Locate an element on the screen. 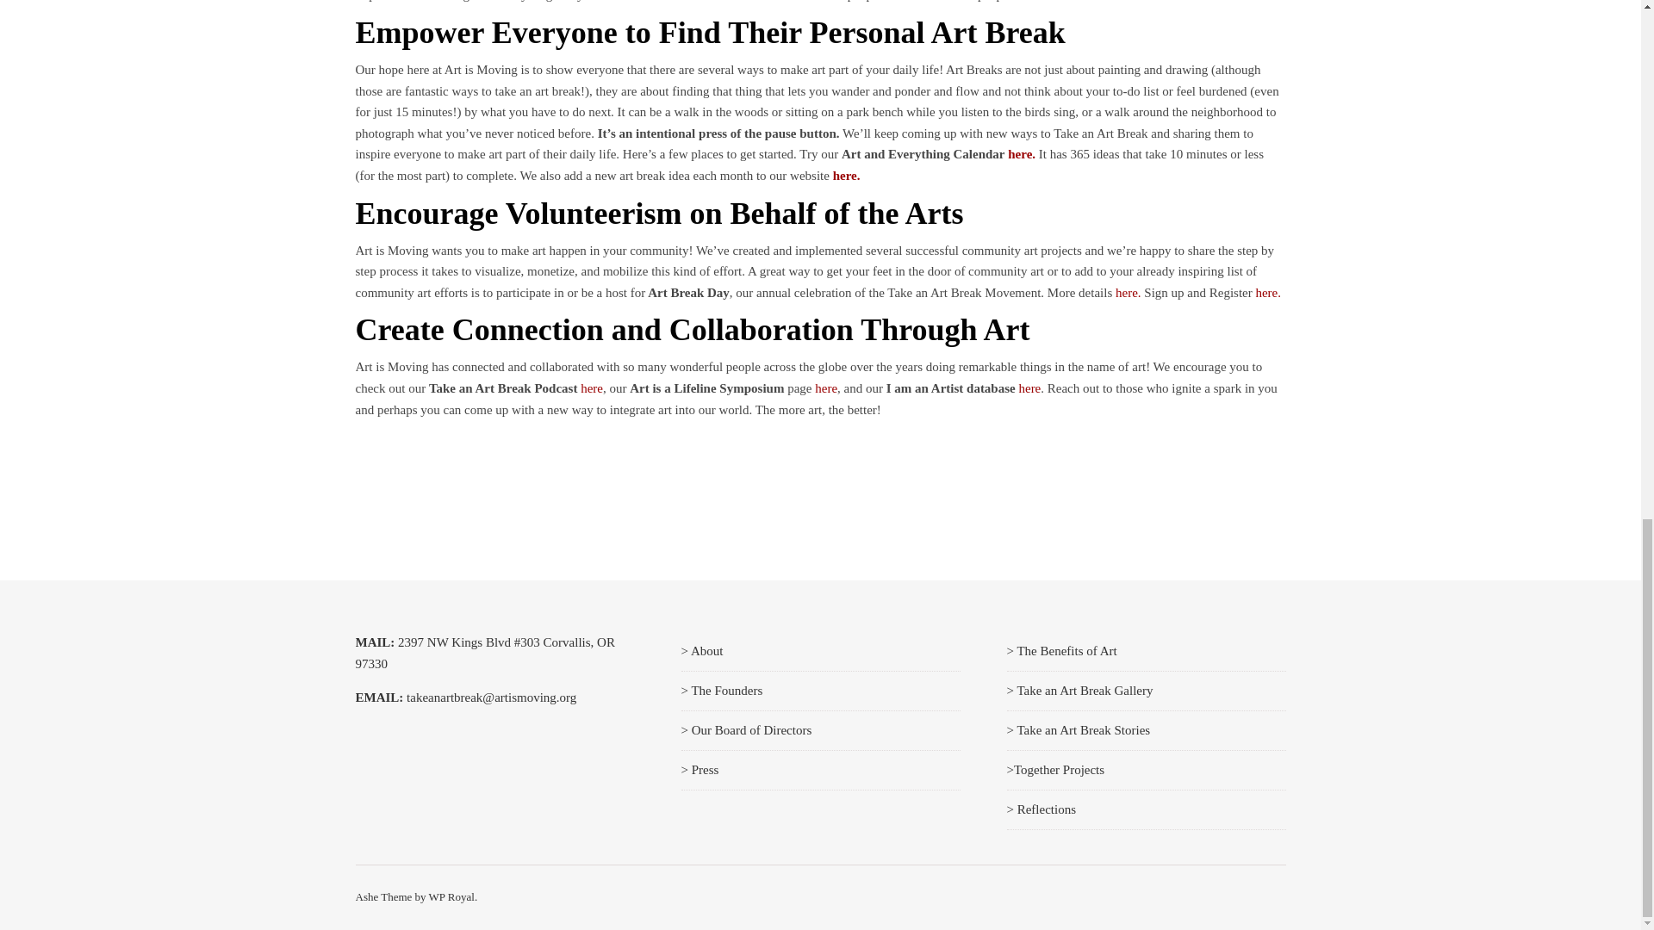  here is located at coordinates (825, 387).